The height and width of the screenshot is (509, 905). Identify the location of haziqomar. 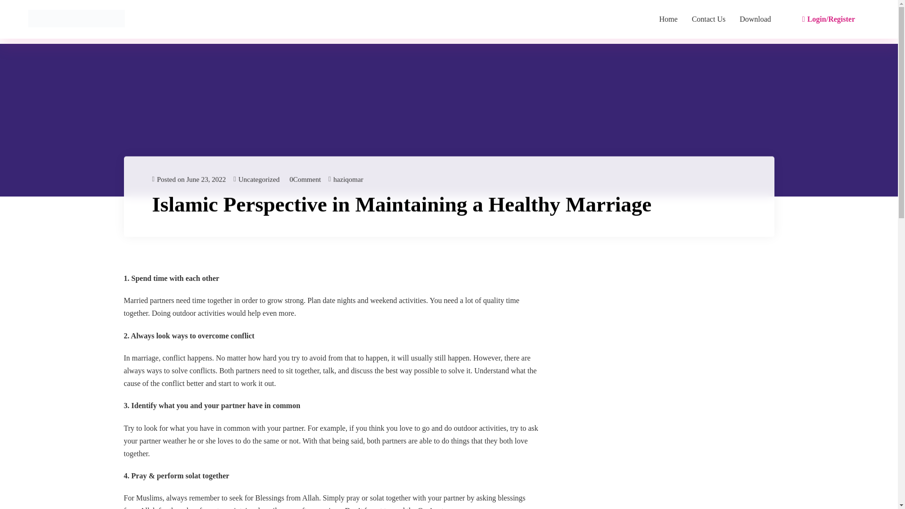
(348, 179).